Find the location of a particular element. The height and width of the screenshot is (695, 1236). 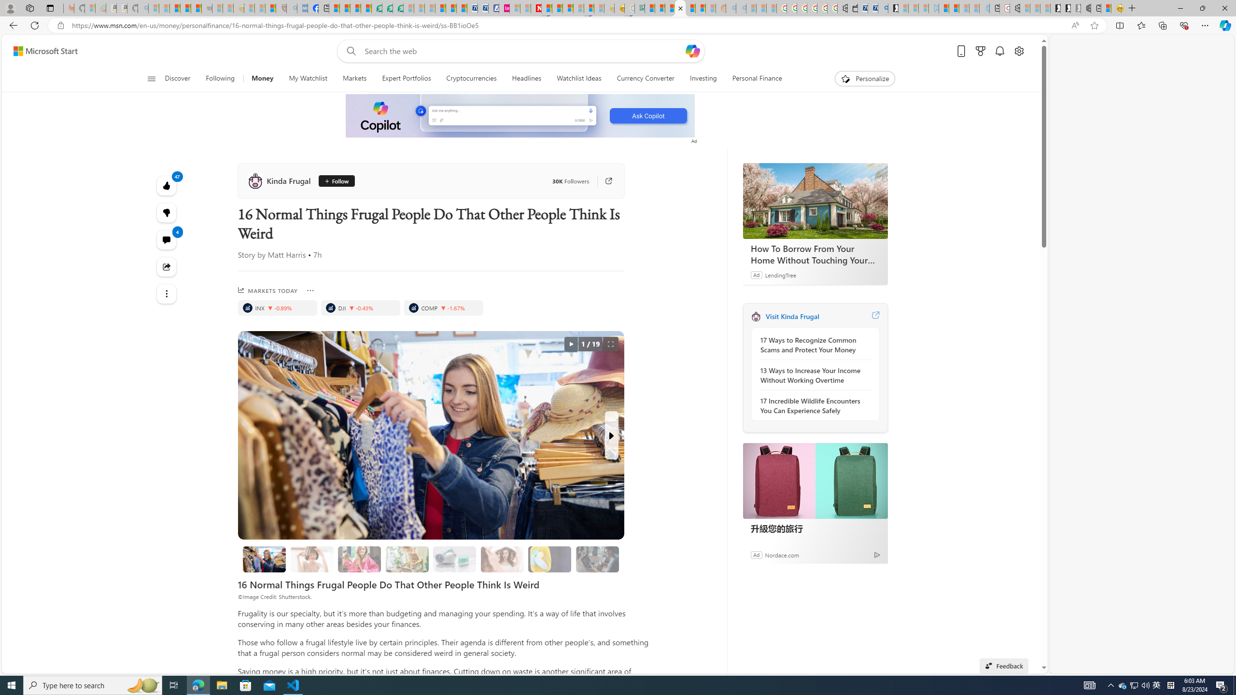

DJI, DOW. Price is 40,712.78. Decreased by -0.43% is located at coordinates (360, 308).